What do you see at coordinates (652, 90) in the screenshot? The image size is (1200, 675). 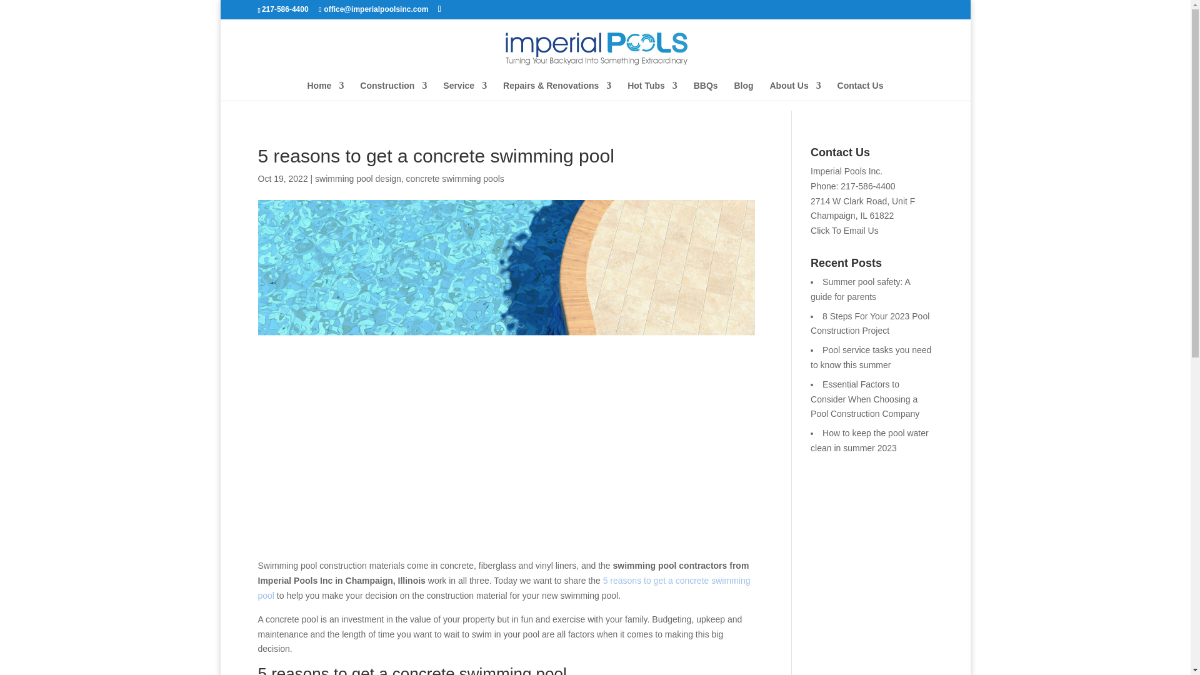 I see `Hot Tubs` at bounding box center [652, 90].